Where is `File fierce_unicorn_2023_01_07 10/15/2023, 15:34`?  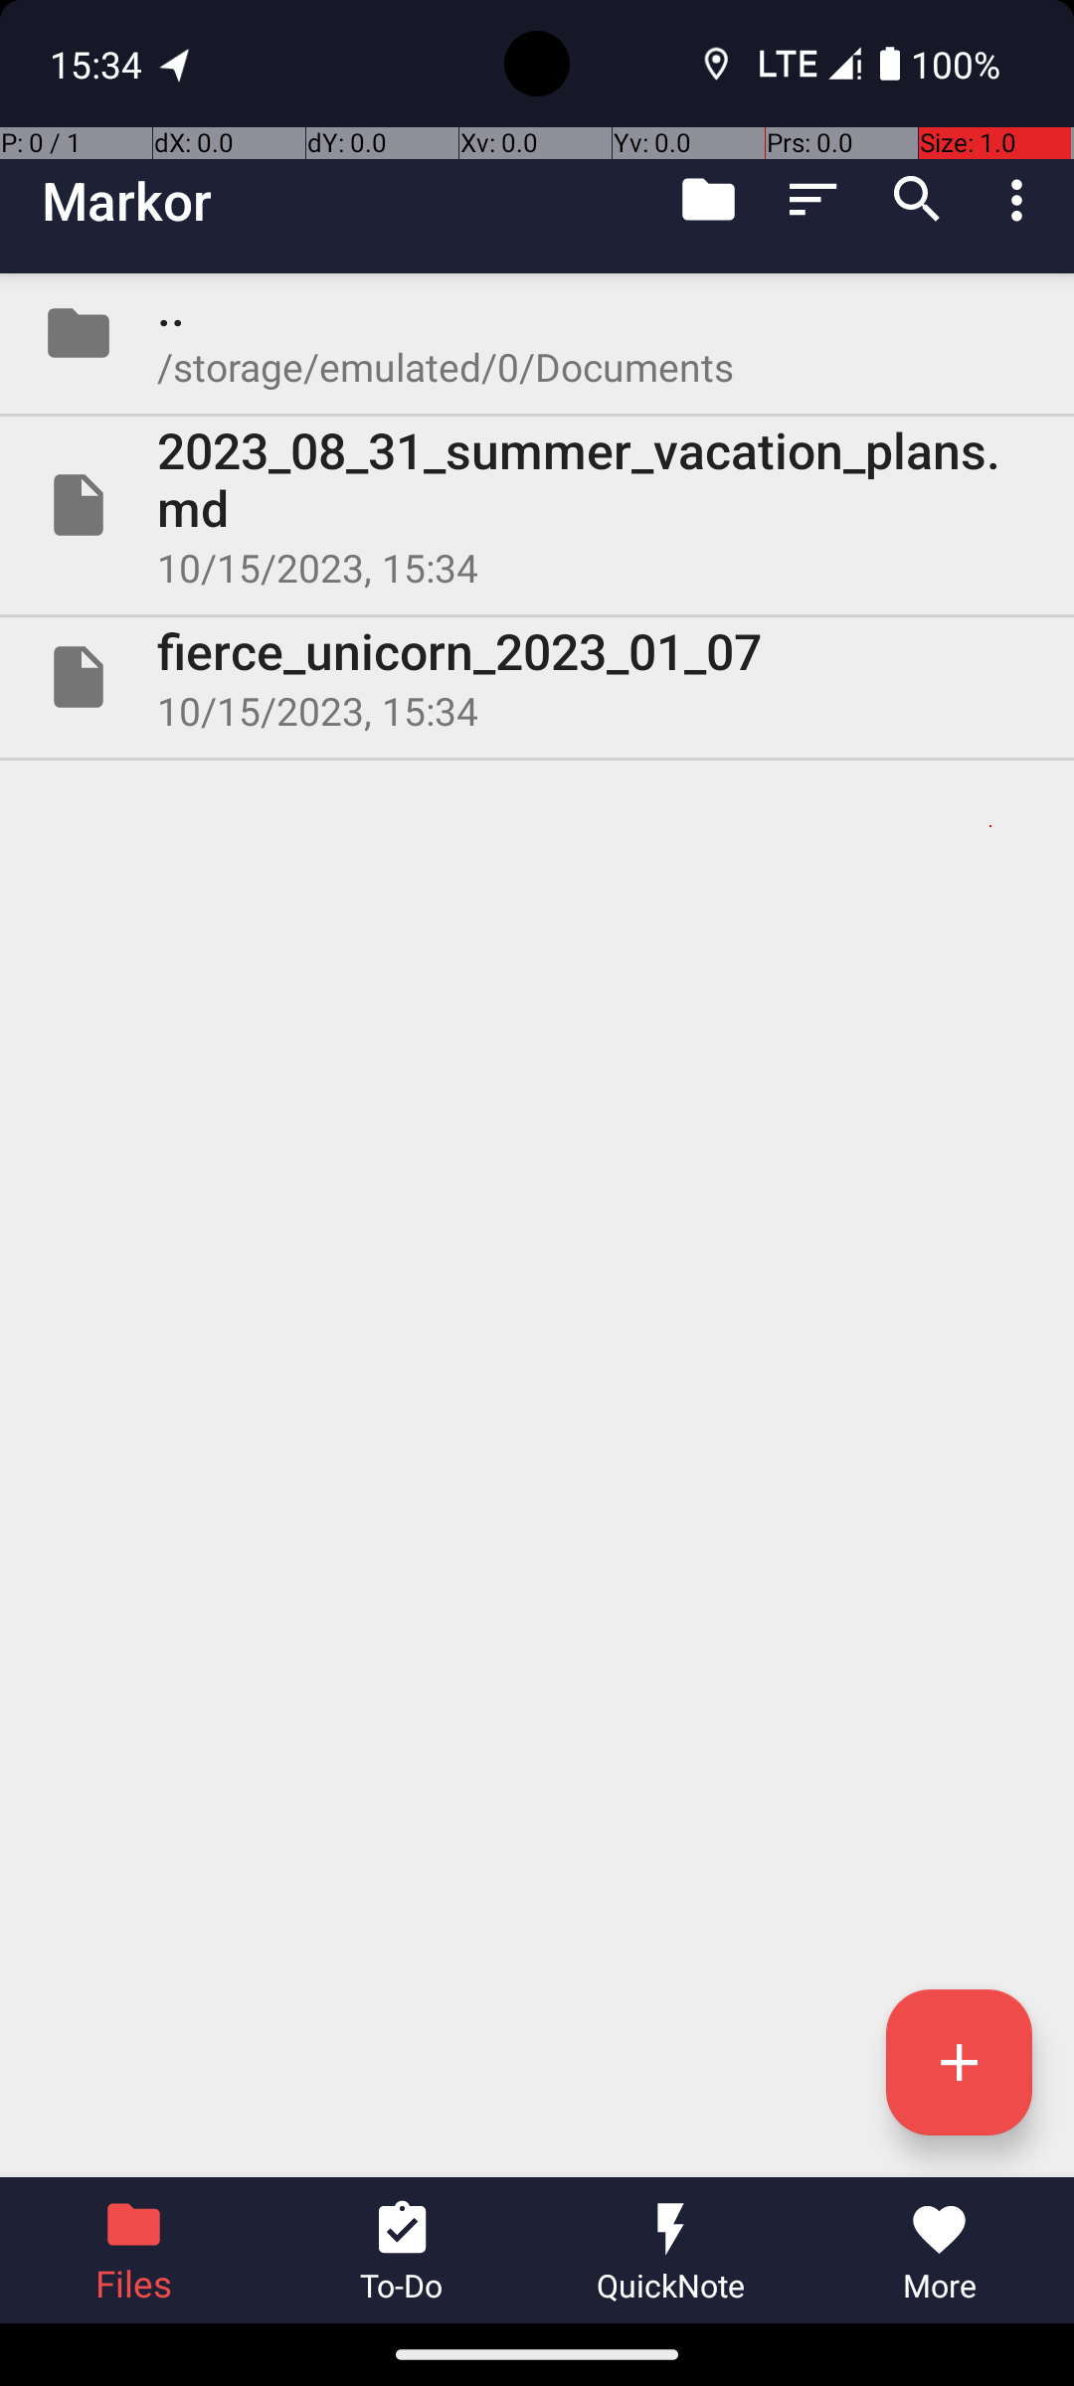 File fierce_unicorn_2023_01_07 10/15/2023, 15:34 is located at coordinates (537, 677).